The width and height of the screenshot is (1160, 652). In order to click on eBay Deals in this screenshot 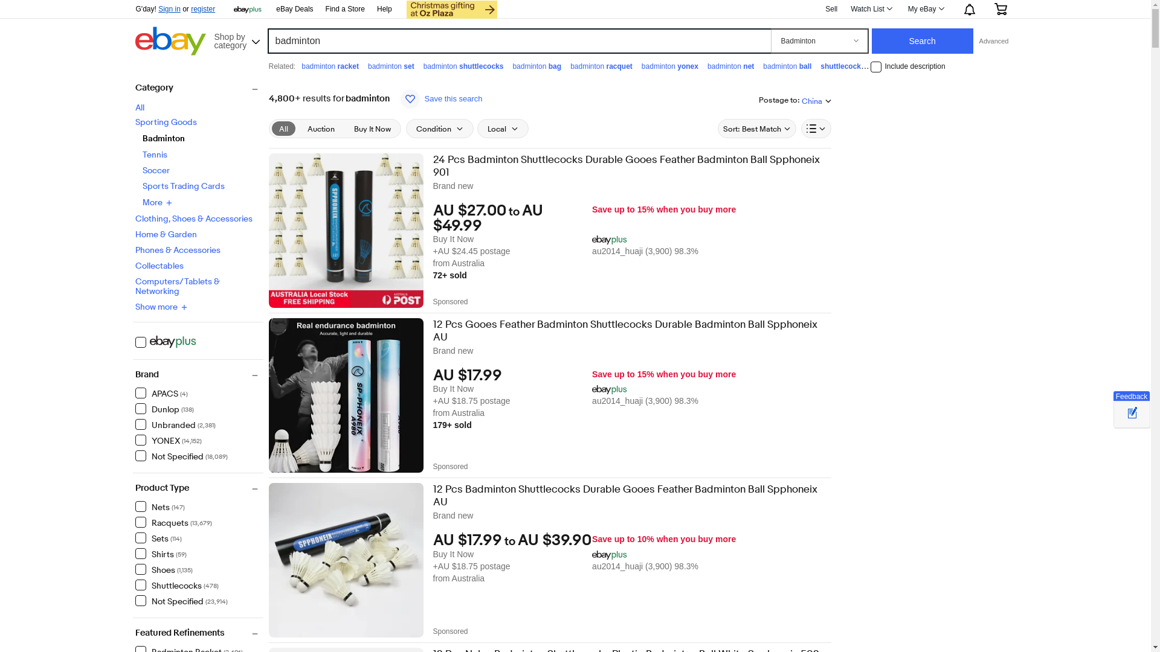, I will do `click(295, 10)`.